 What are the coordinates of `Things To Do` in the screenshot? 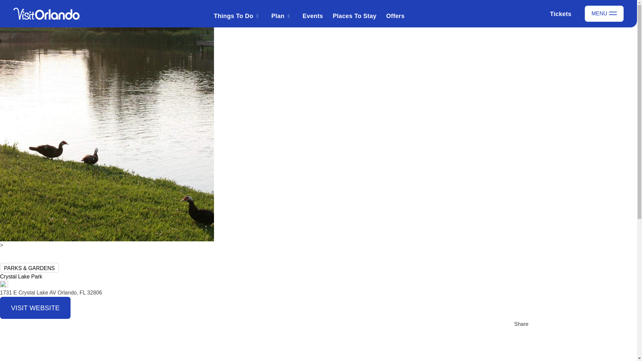 It's located at (233, 16).